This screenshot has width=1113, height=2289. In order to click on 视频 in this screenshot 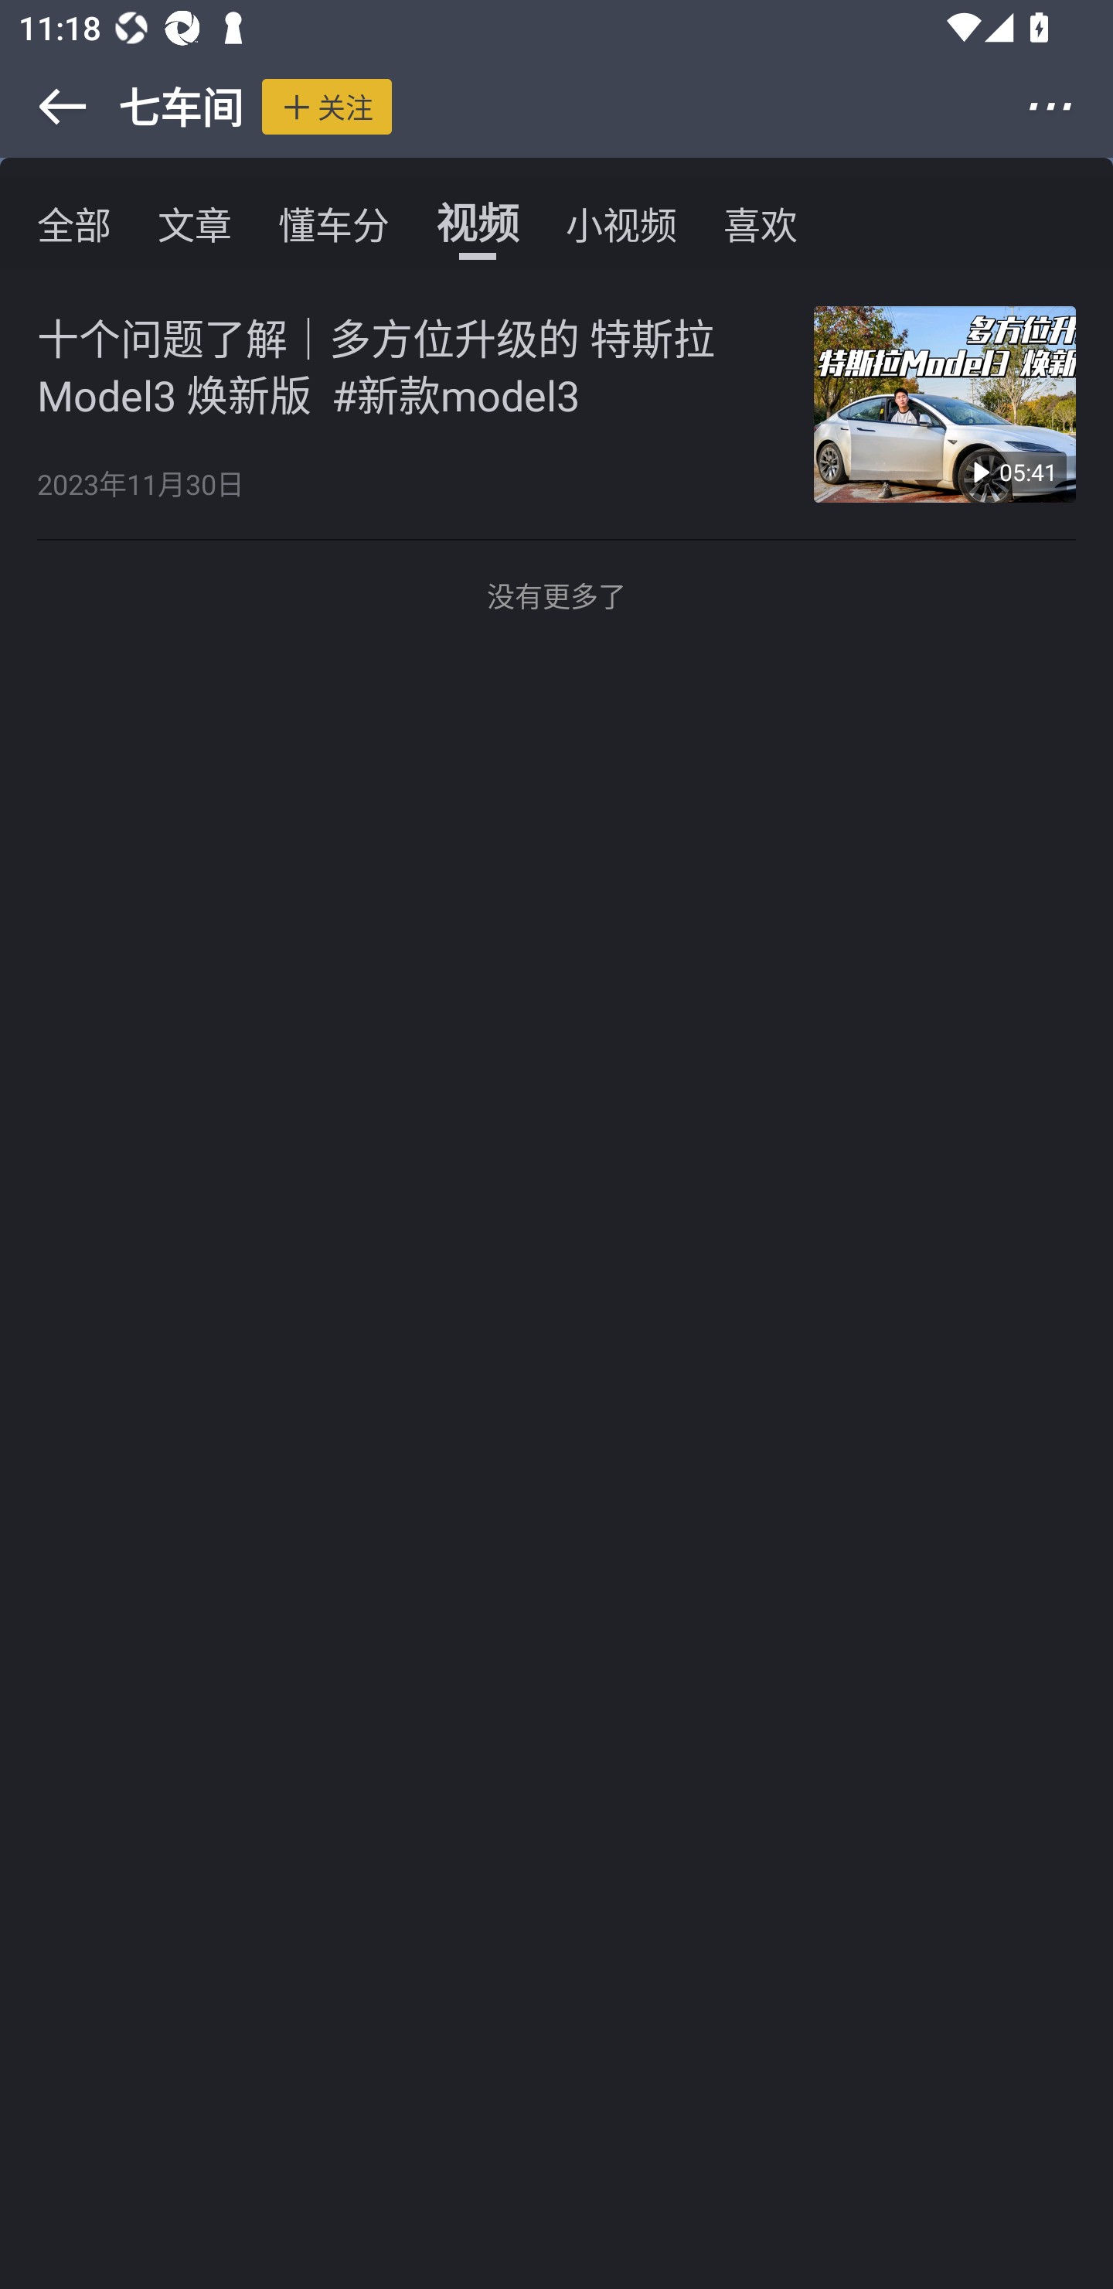, I will do `click(478, 223)`.